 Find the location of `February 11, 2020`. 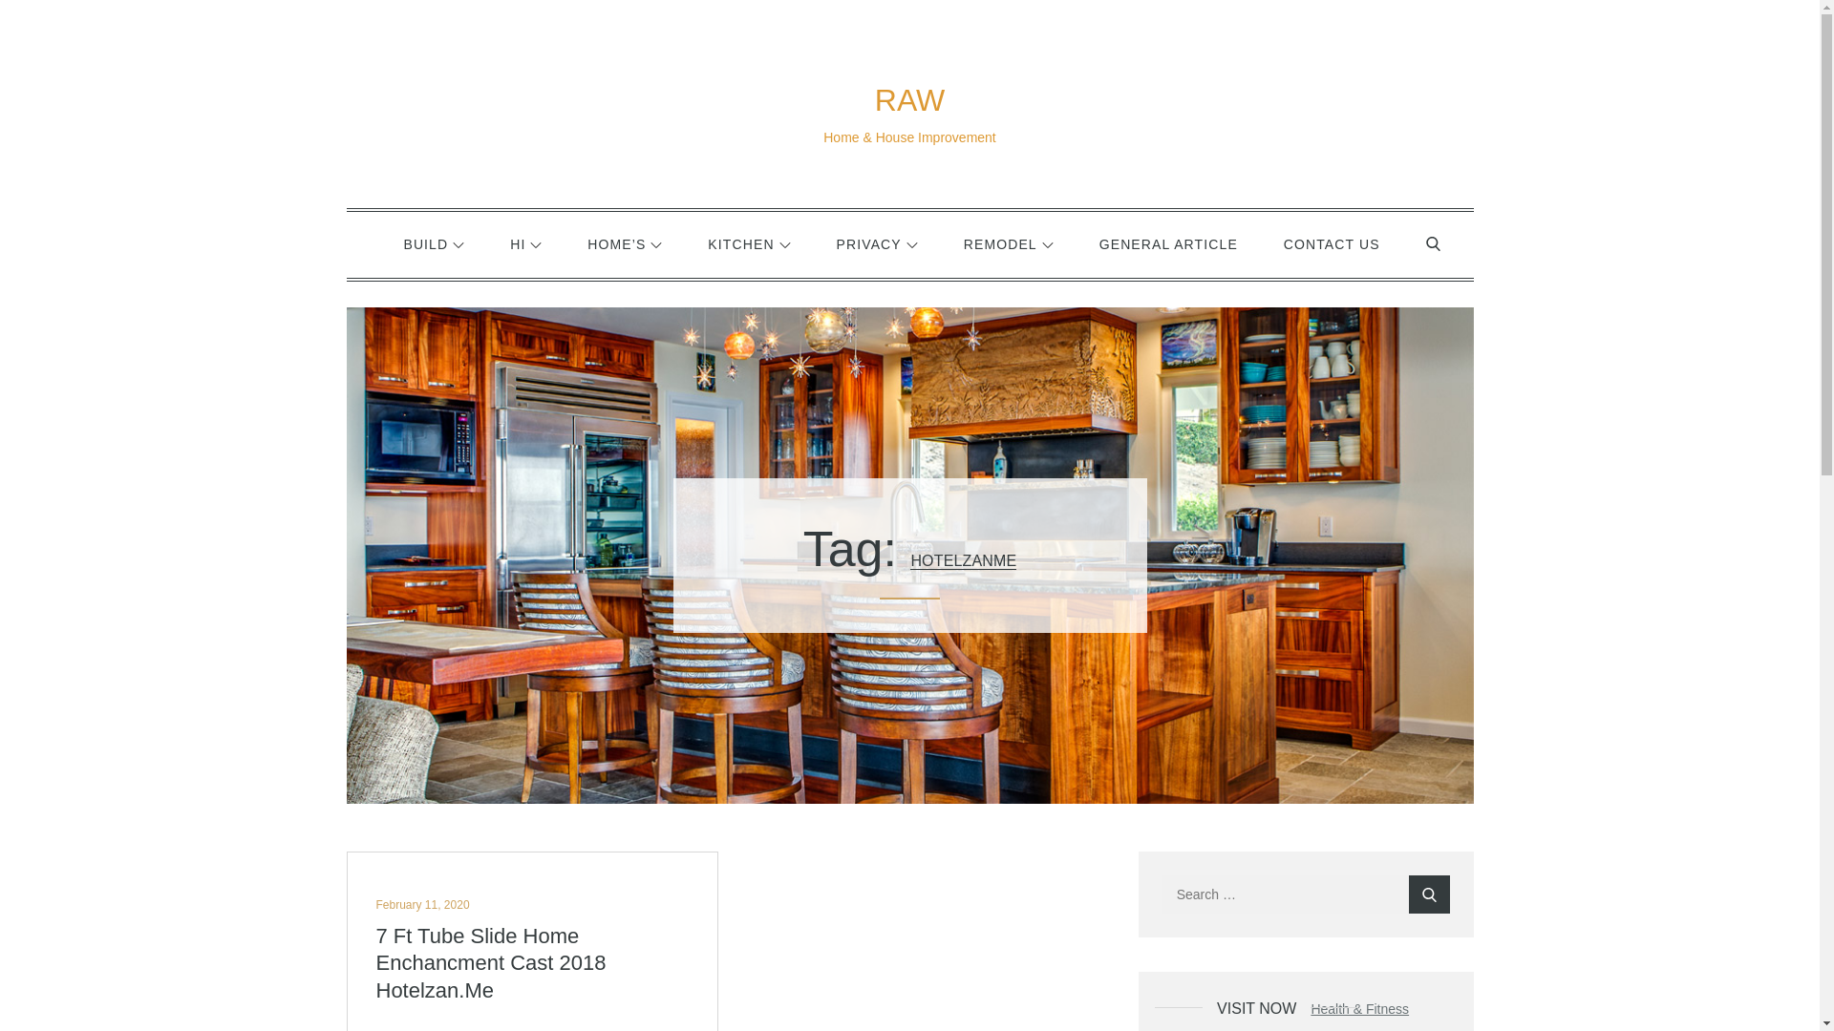

February 11, 2020 is located at coordinates (422, 904).